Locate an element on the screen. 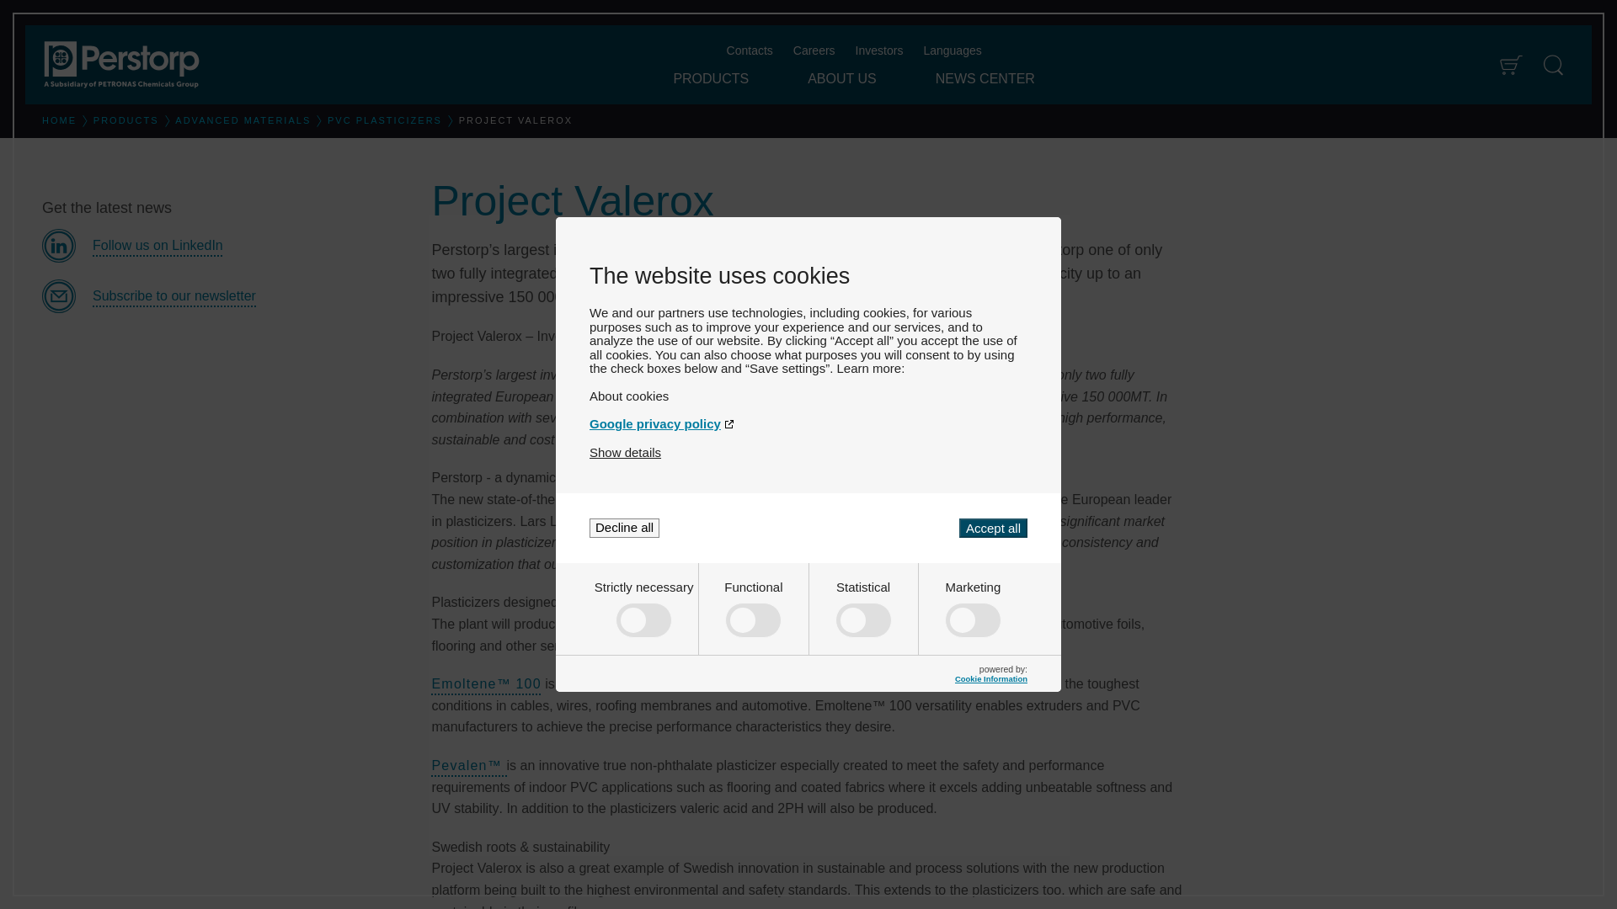 The image size is (1617, 909). Show details is located at coordinates (625, 453).